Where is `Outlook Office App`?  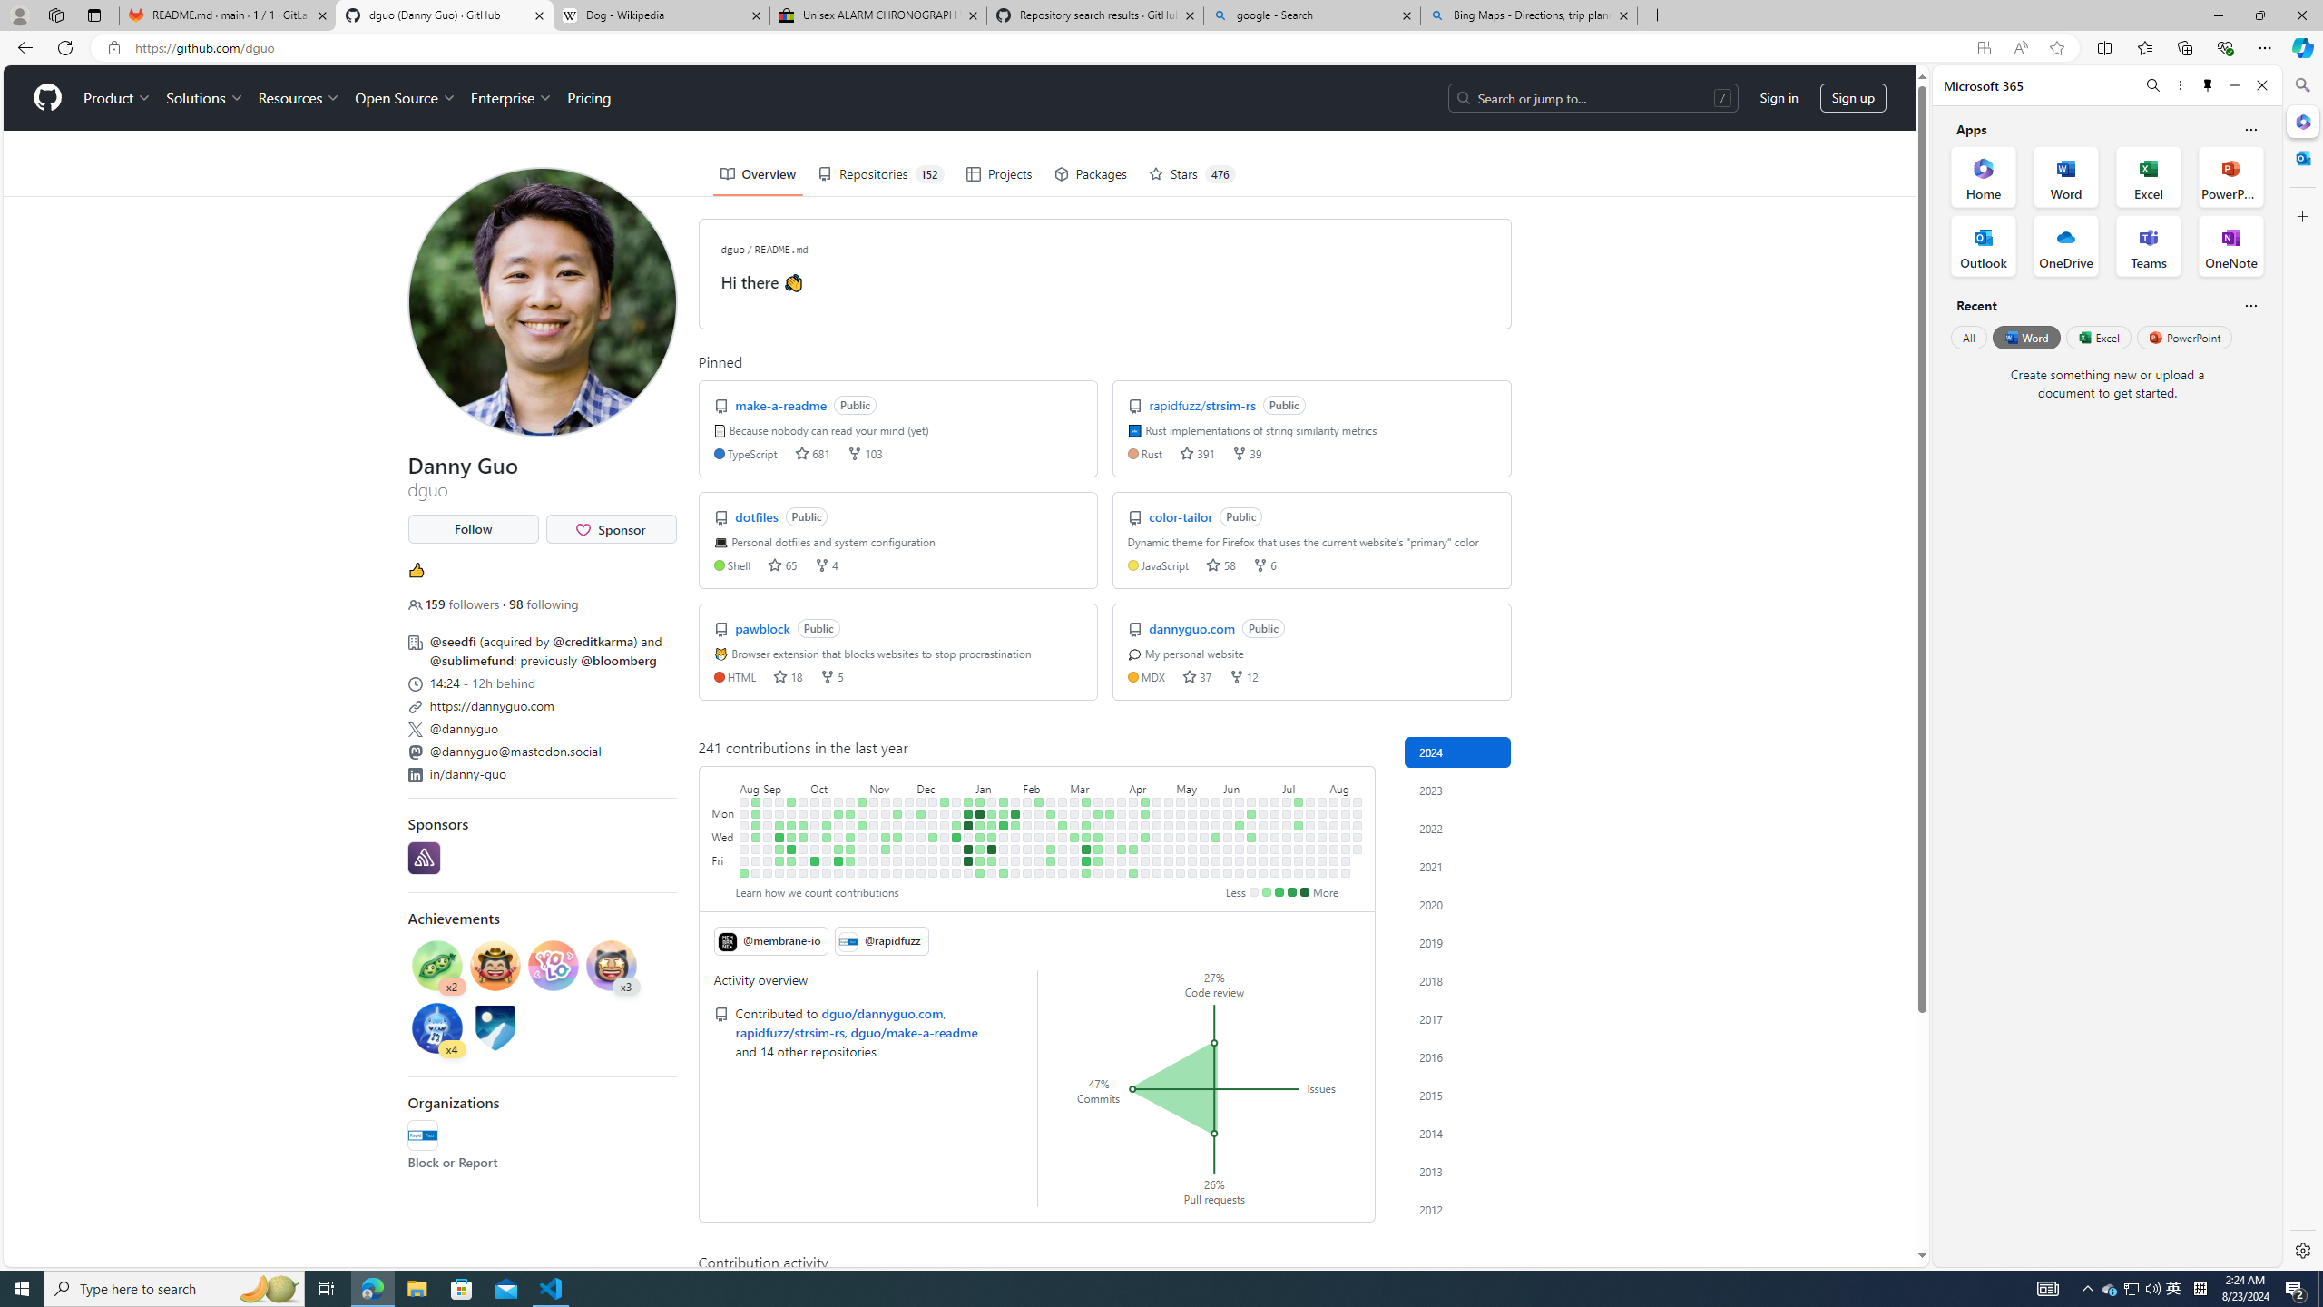
Outlook Office App is located at coordinates (1984, 246).